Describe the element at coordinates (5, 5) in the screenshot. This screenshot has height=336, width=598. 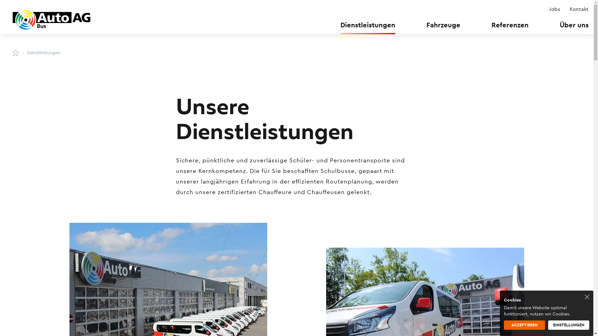
I see `Open sub menu` at that location.